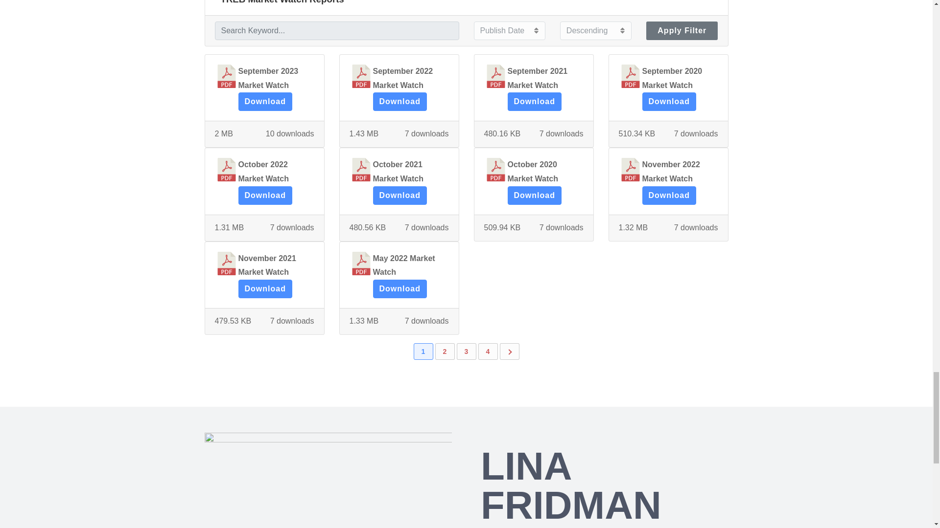 This screenshot has height=528, width=940. I want to click on Download, so click(399, 102).